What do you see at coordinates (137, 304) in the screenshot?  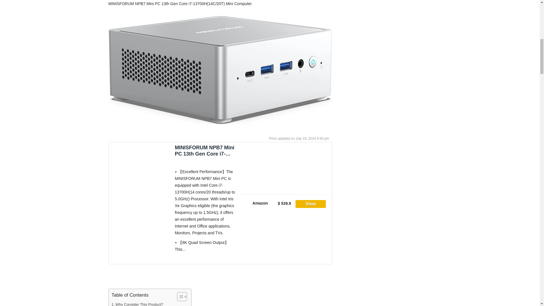 I see `Why Consider This Product?` at bounding box center [137, 304].